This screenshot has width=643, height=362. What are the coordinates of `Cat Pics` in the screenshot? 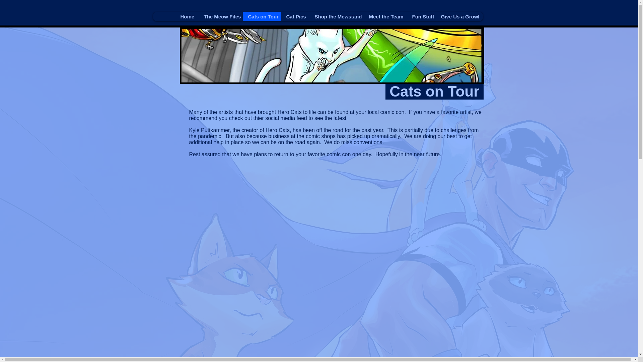 It's located at (295, 16).